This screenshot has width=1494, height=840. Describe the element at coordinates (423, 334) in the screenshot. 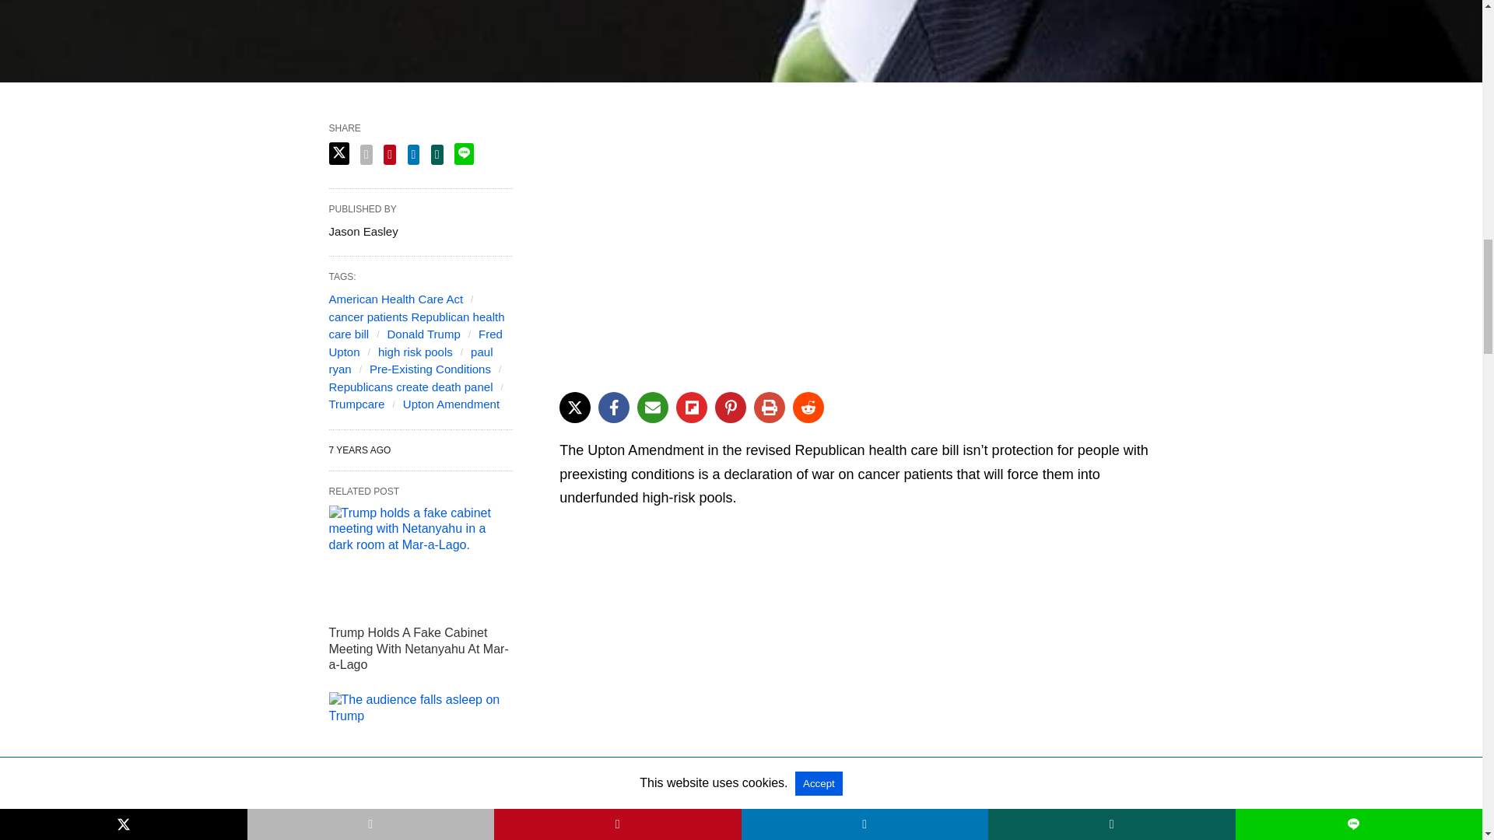

I see `Donald Trump` at that location.